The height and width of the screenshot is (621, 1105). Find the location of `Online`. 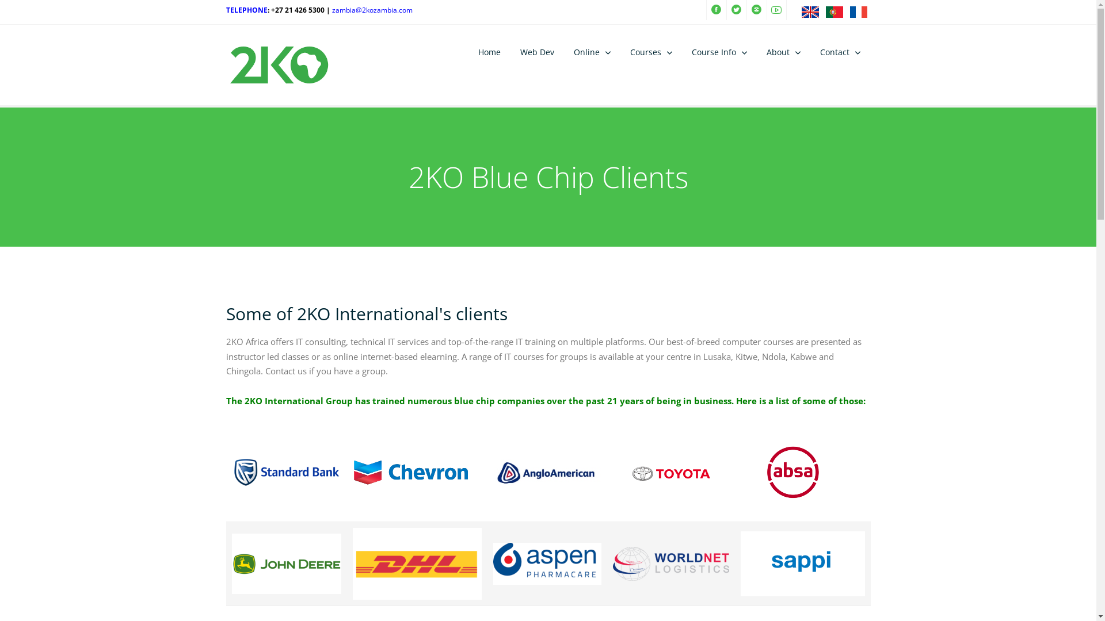

Online is located at coordinates (592, 52).